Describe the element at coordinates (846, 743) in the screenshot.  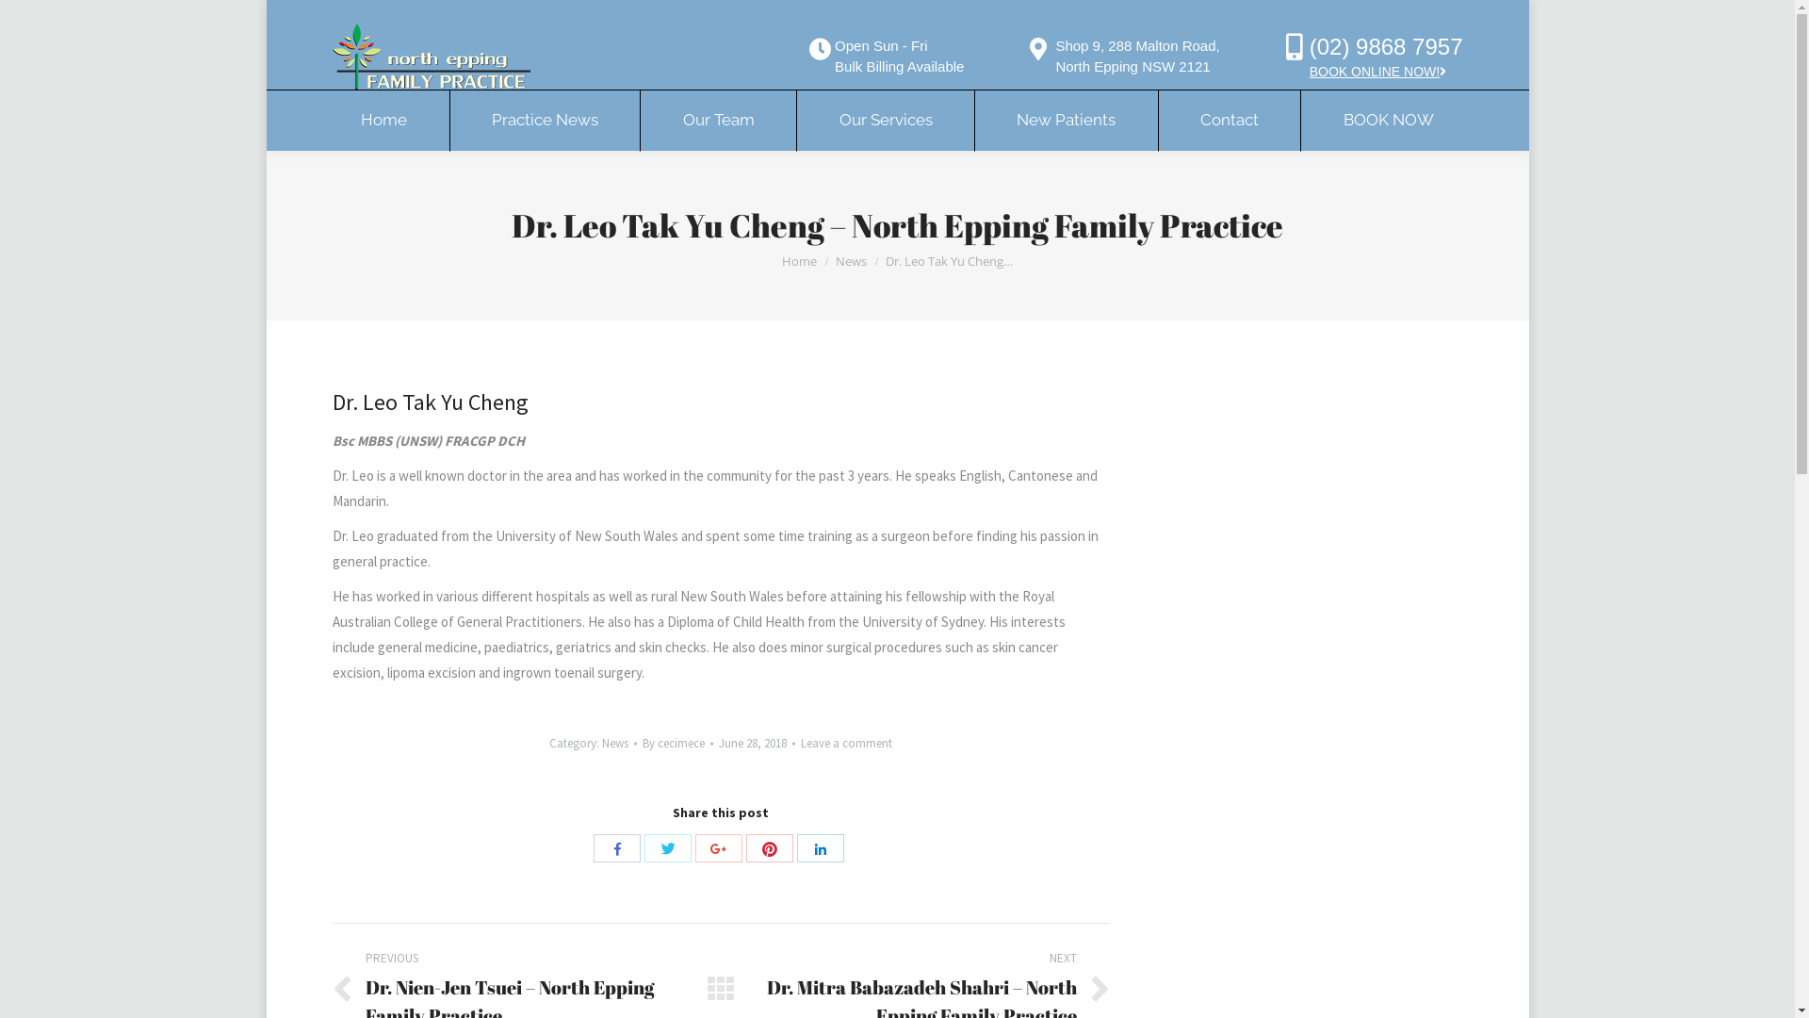
I see `Leave a comment` at that location.